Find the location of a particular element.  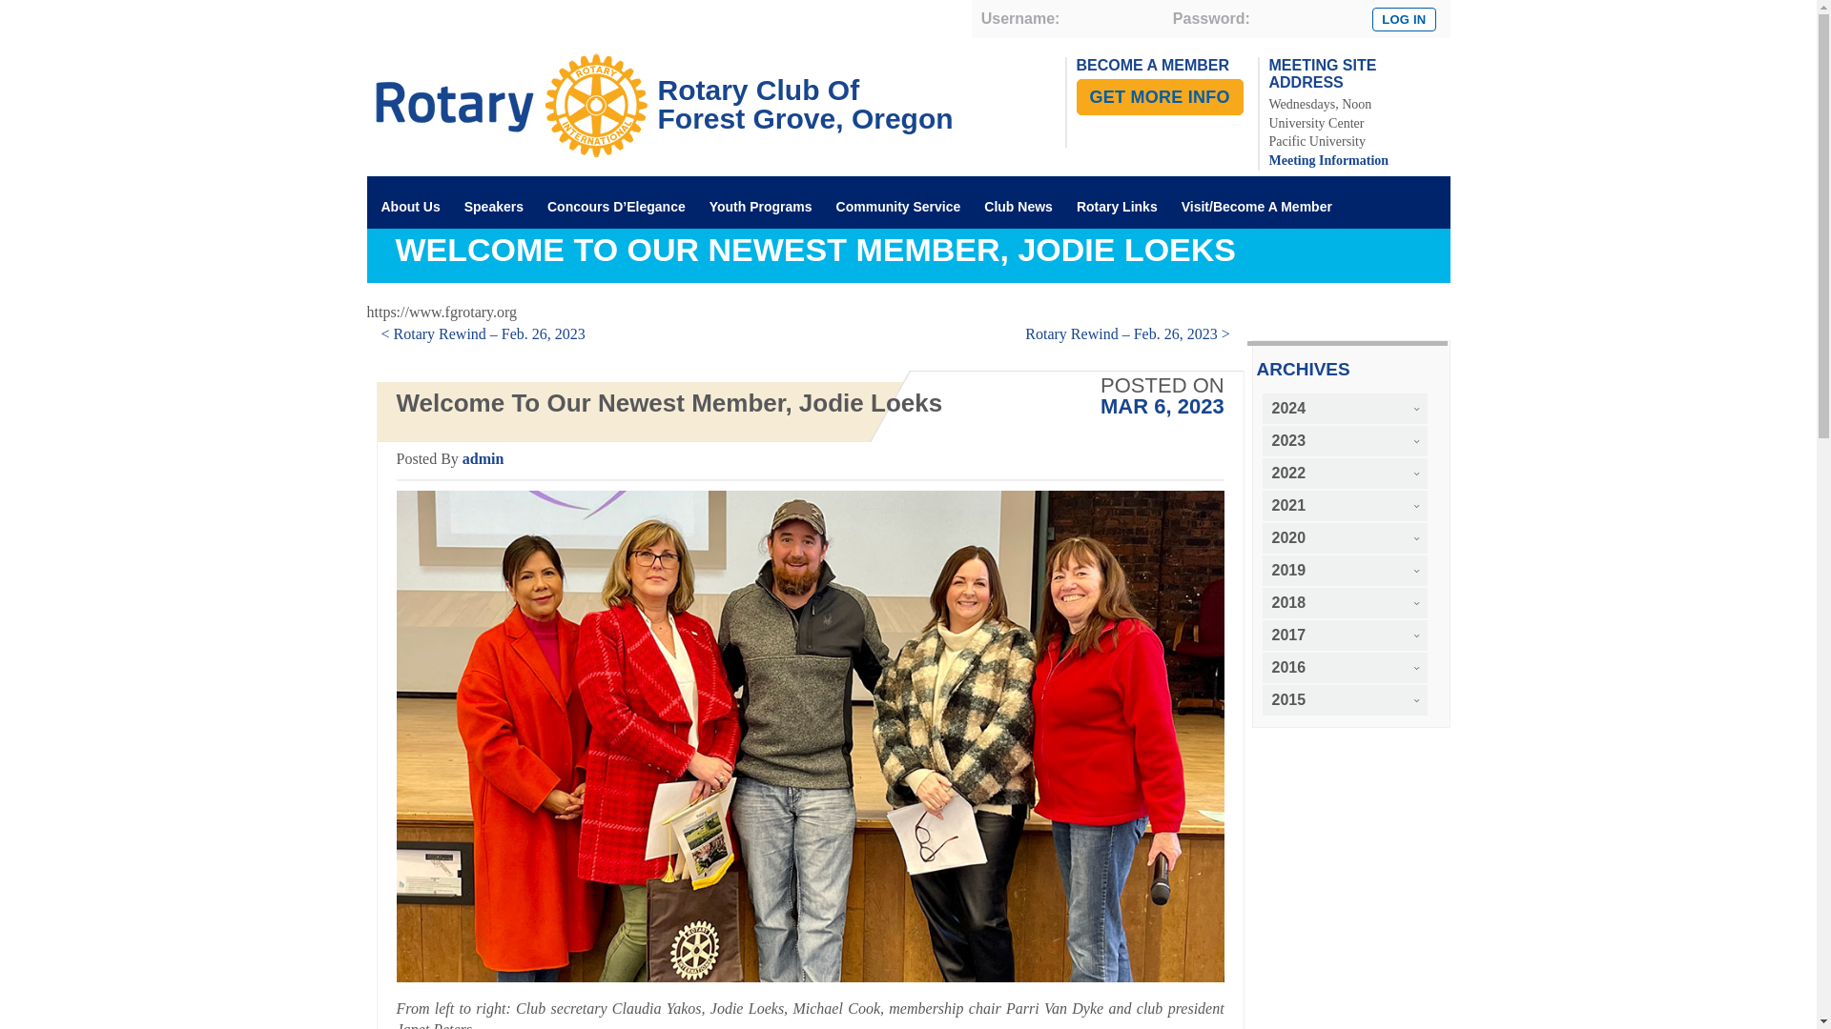

Youth Programs is located at coordinates (427, 261).